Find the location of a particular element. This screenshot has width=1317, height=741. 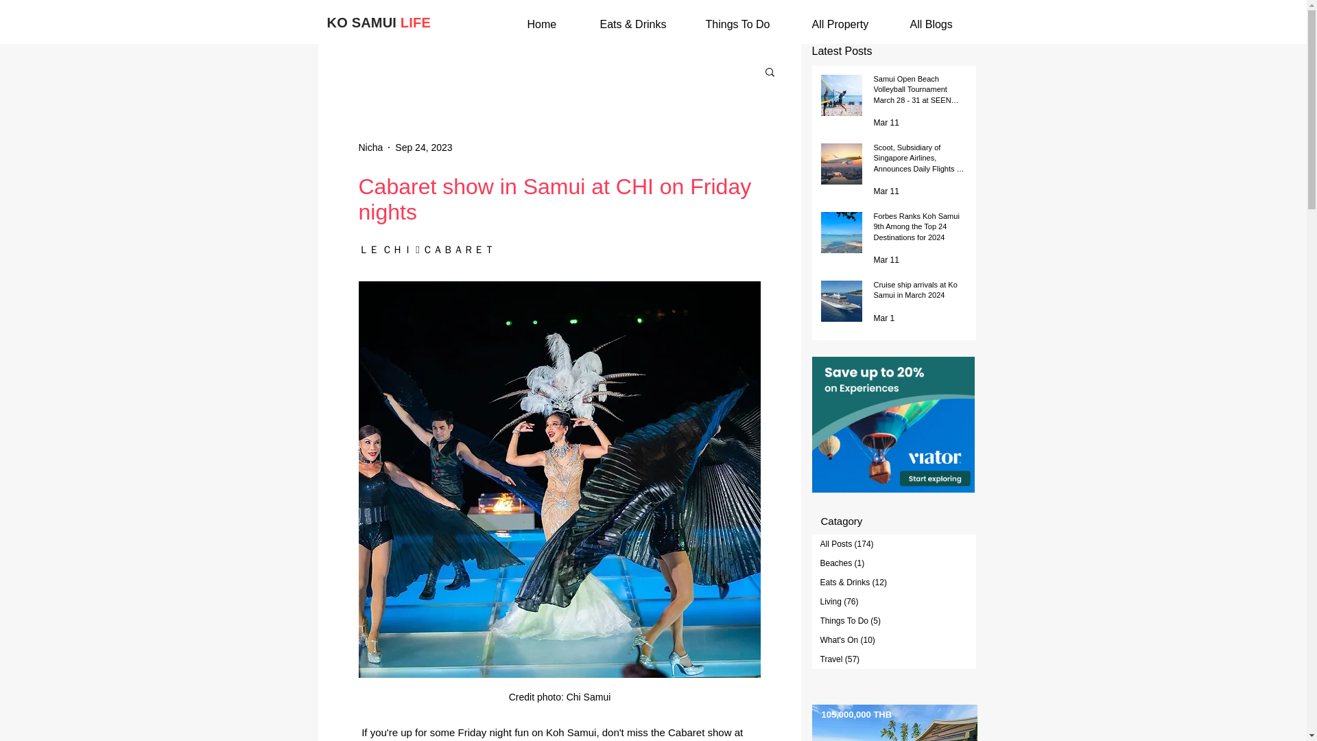

Things To Do is located at coordinates (751, 23).